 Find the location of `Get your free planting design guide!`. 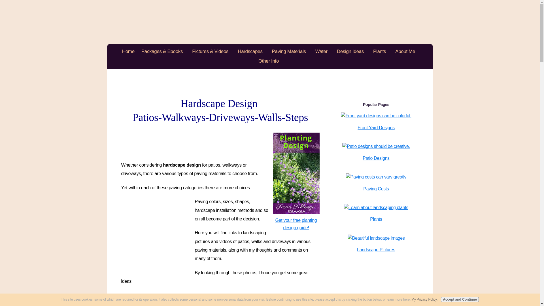

Get your free planting design guide! is located at coordinates (294, 220).